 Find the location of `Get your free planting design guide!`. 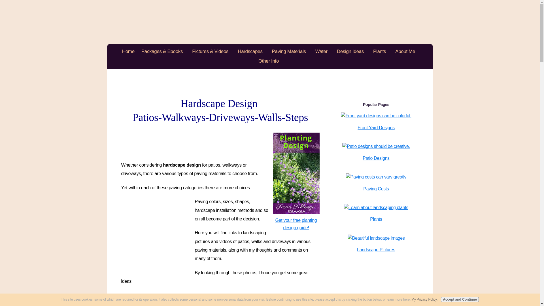

Get your free planting design guide! is located at coordinates (294, 220).